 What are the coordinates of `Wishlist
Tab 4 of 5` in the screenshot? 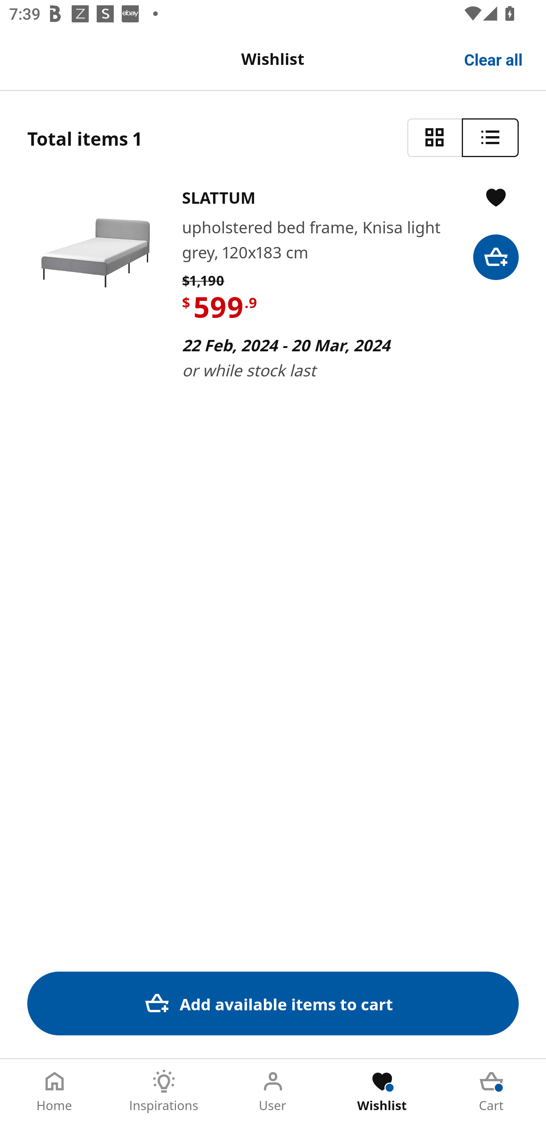 It's located at (382, 1091).